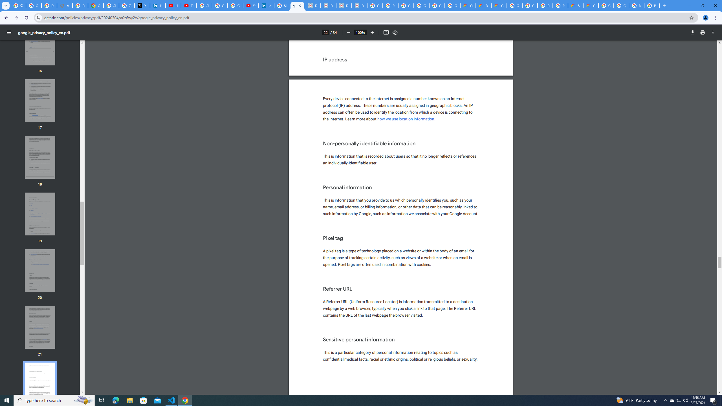 This screenshot has height=406, width=722. What do you see at coordinates (372, 32) in the screenshot?
I see `Zoom in` at bounding box center [372, 32].